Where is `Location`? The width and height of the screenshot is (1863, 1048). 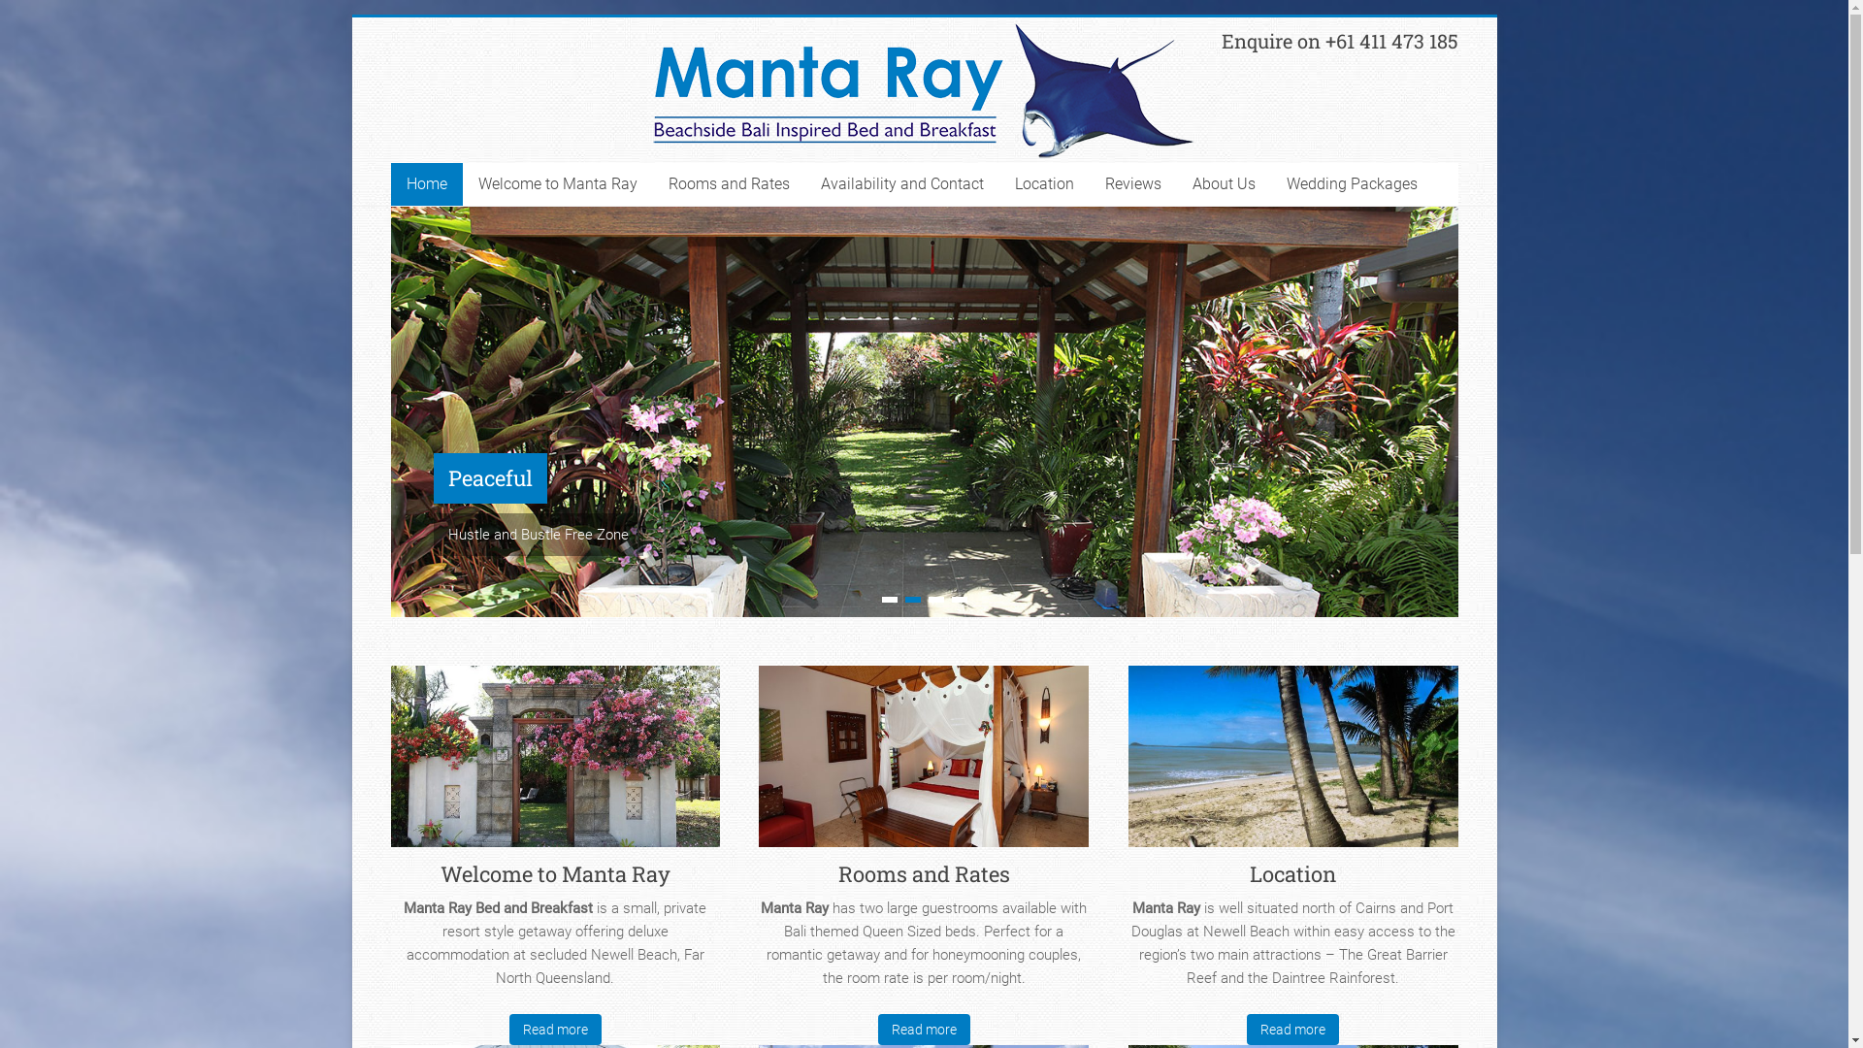 Location is located at coordinates (1292, 873).